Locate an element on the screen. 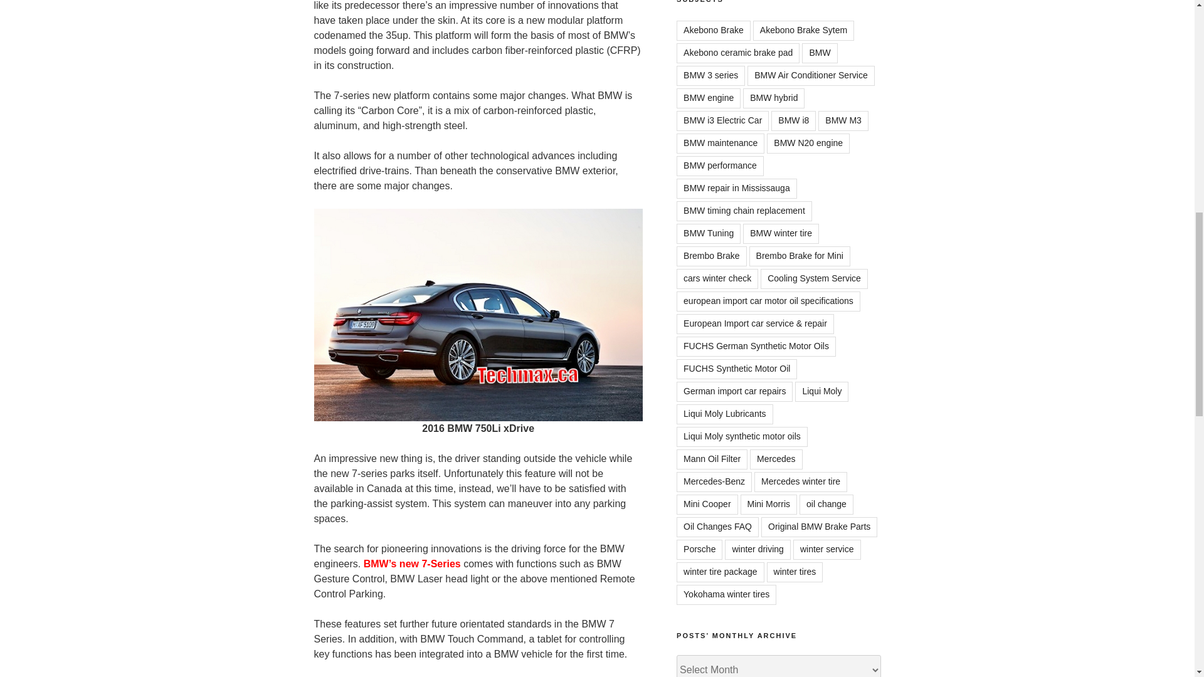 The width and height of the screenshot is (1204, 677). BMW M3 is located at coordinates (843, 121).